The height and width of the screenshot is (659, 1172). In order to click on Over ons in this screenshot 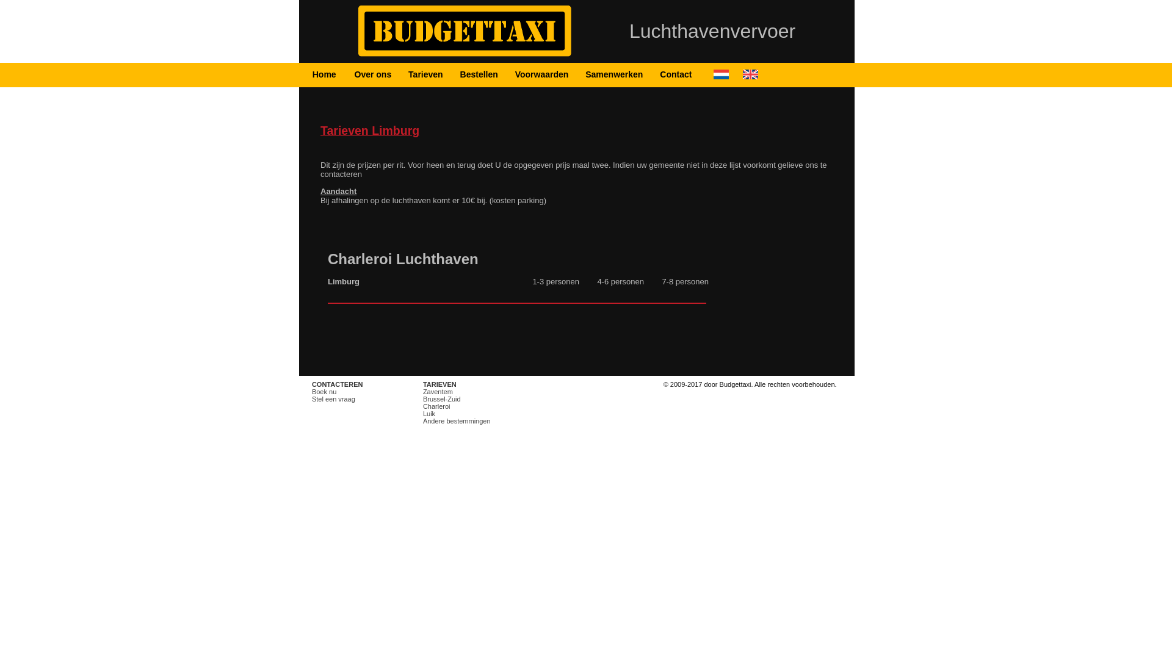, I will do `click(374, 74)`.